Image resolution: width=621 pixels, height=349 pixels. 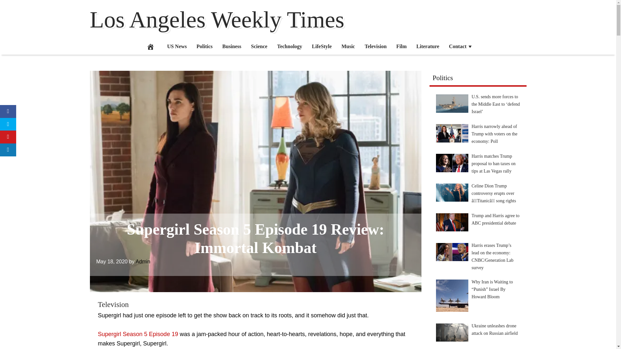 I want to click on Literature, so click(x=428, y=46).